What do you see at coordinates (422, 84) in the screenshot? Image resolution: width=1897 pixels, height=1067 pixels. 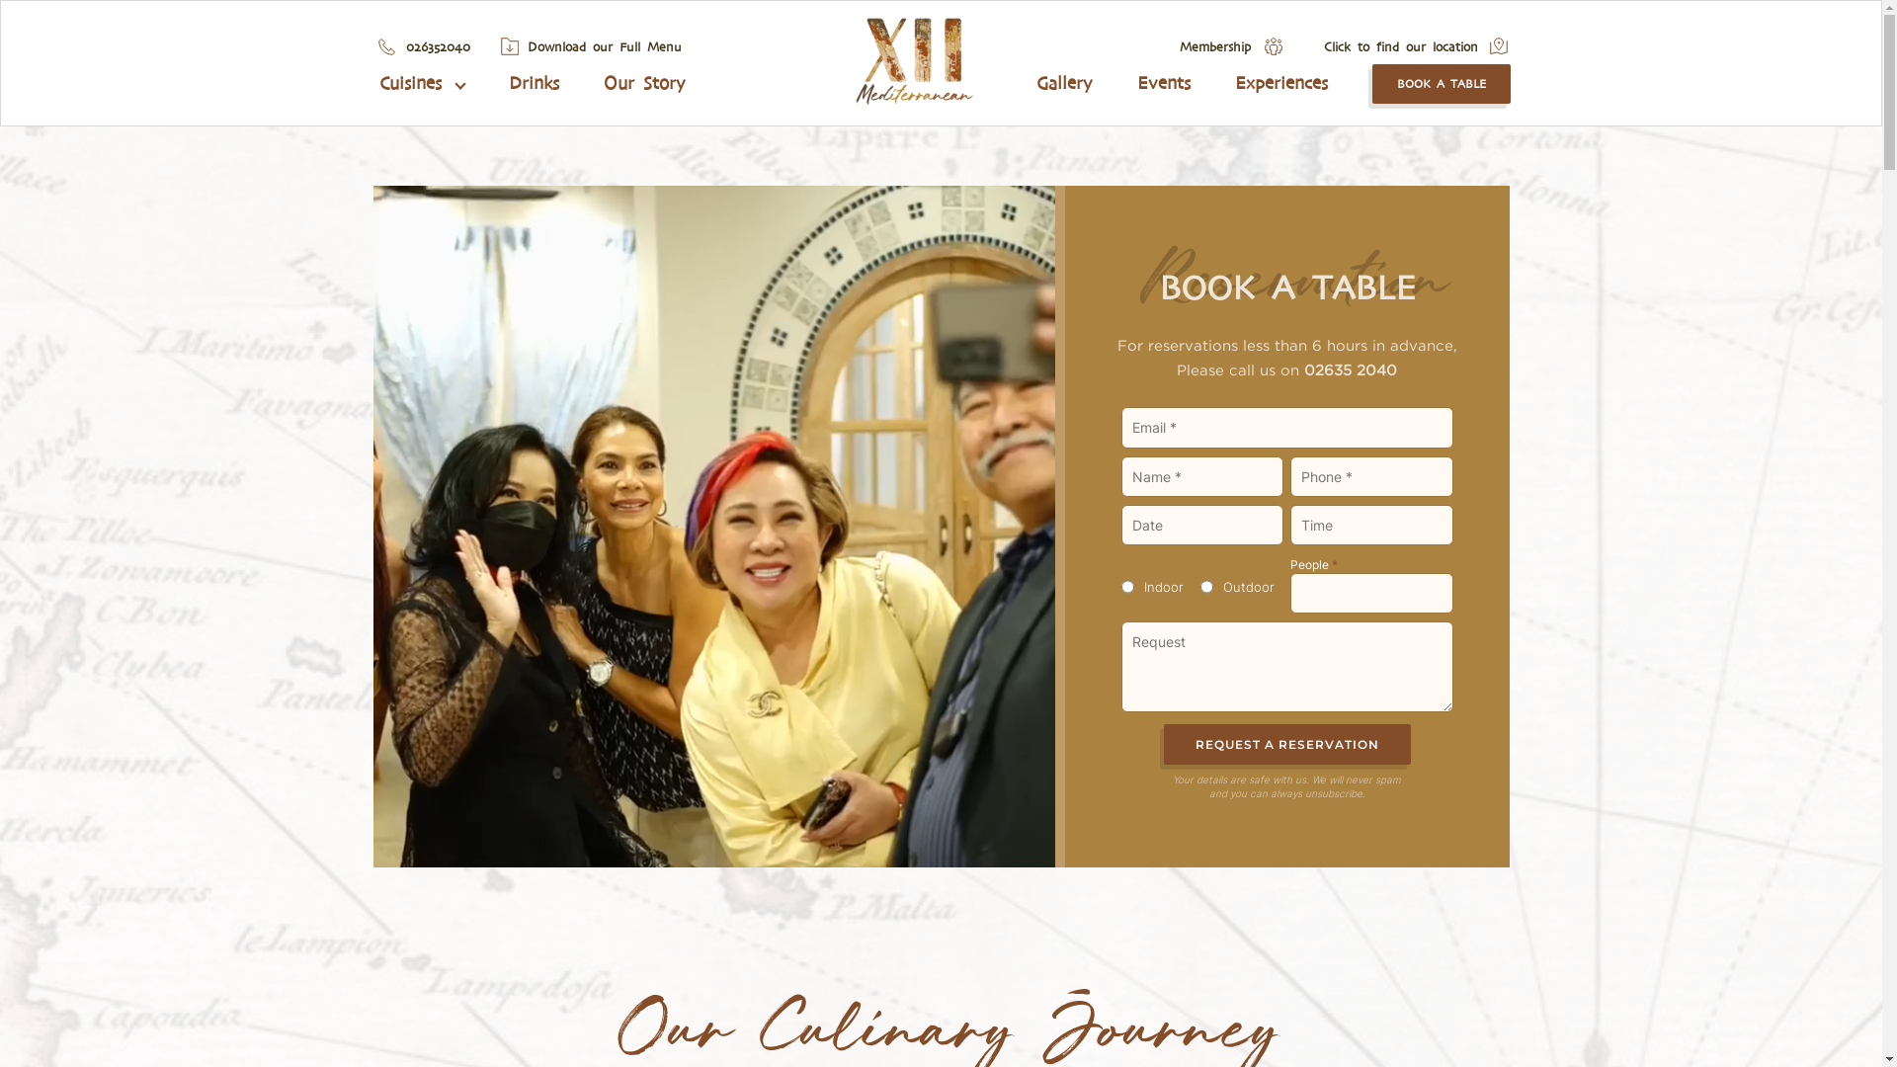 I see `Cuisines` at bounding box center [422, 84].